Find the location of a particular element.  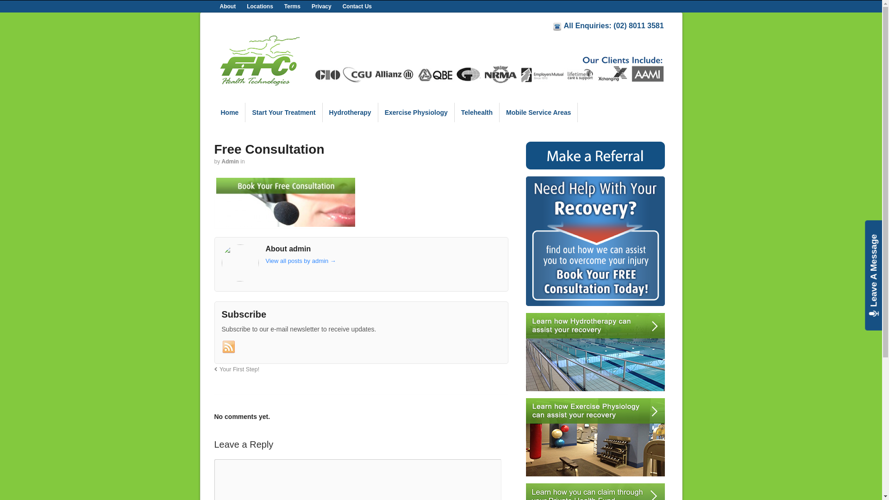

About is located at coordinates (228, 6).